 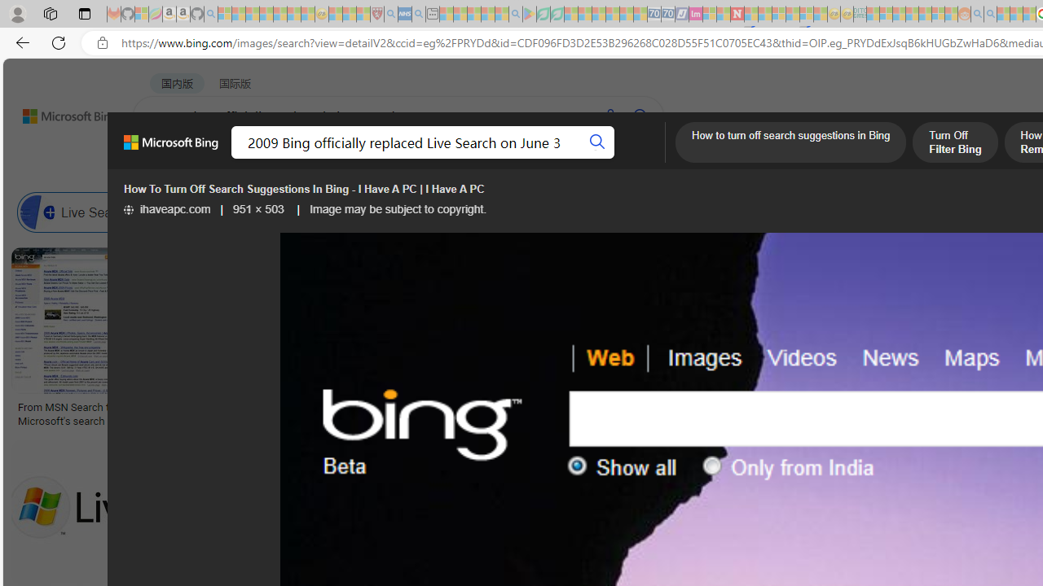 I want to click on Back to Bing search, so click(x=59, y=112).